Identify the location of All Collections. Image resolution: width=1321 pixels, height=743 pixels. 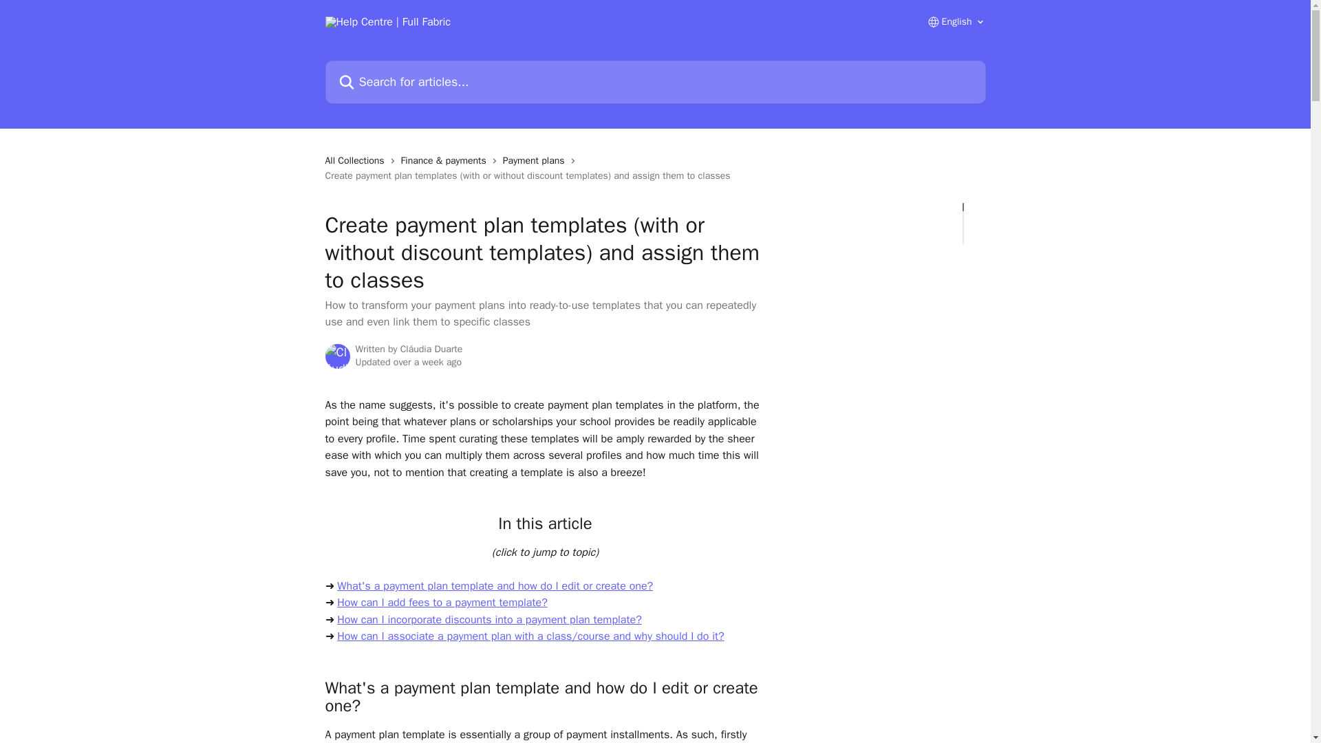
(357, 161).